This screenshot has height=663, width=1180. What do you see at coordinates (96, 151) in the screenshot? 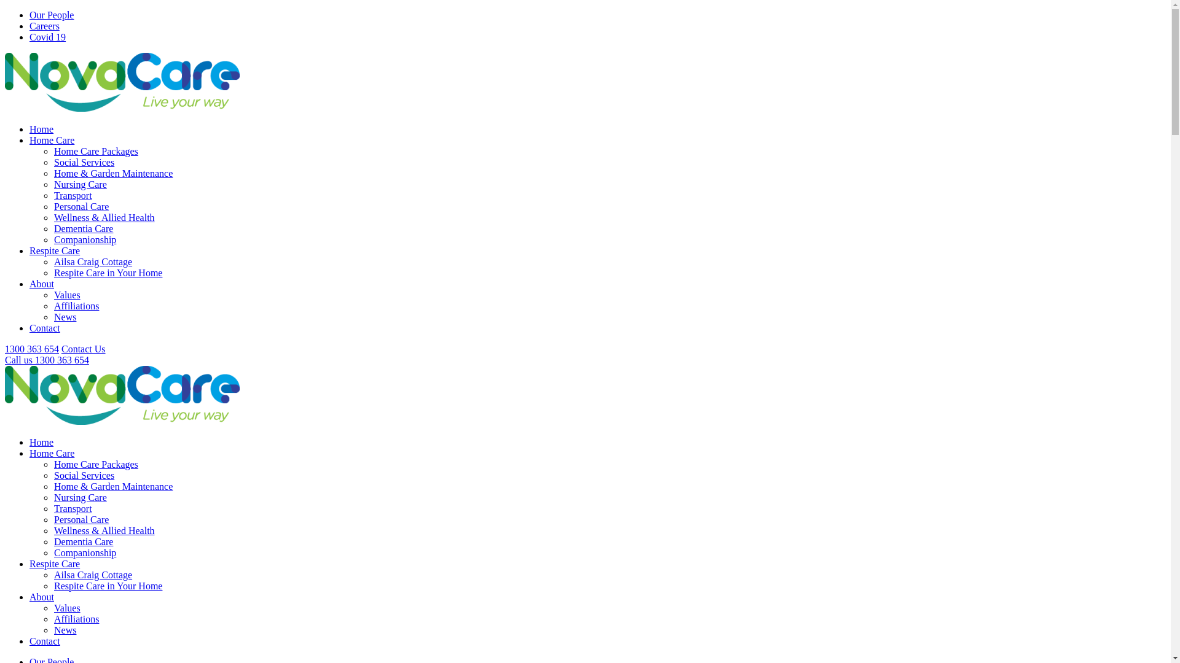
I see `Home Care Packages` at bounding box center [96, 151].